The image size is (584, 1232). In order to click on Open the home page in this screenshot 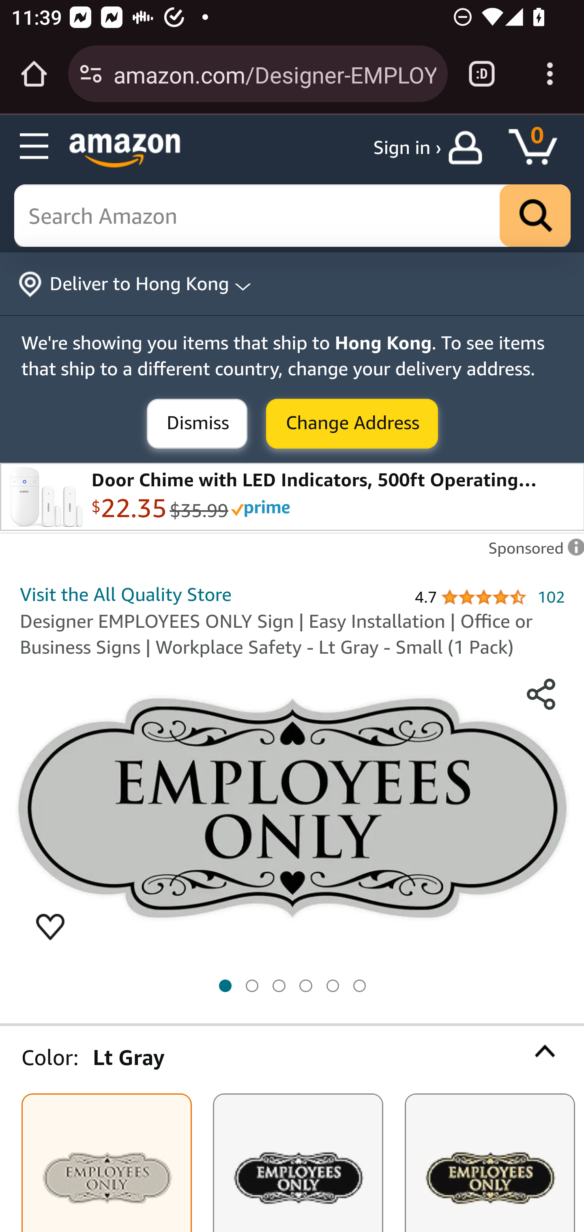, I will do `click(34, 74)`.